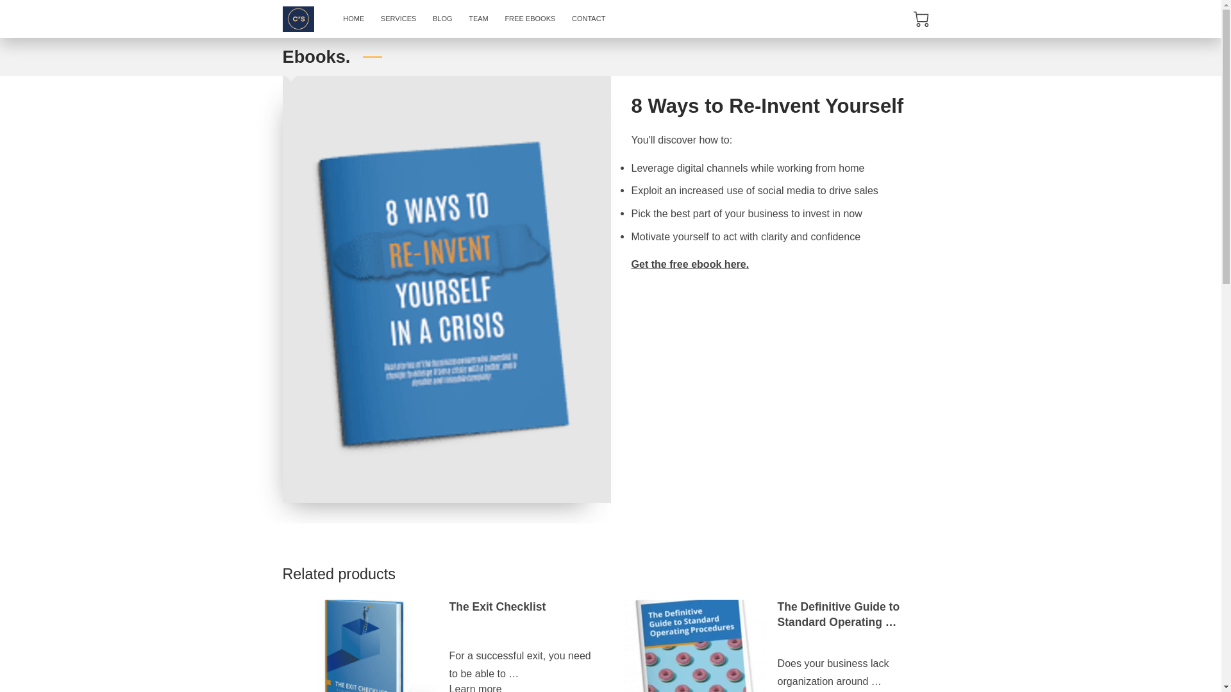 This screenshot has width=1231, height=692. What do you see at coordinates (921, 19) in the screenshot?
I see `0` at bounding box center [921, 19].